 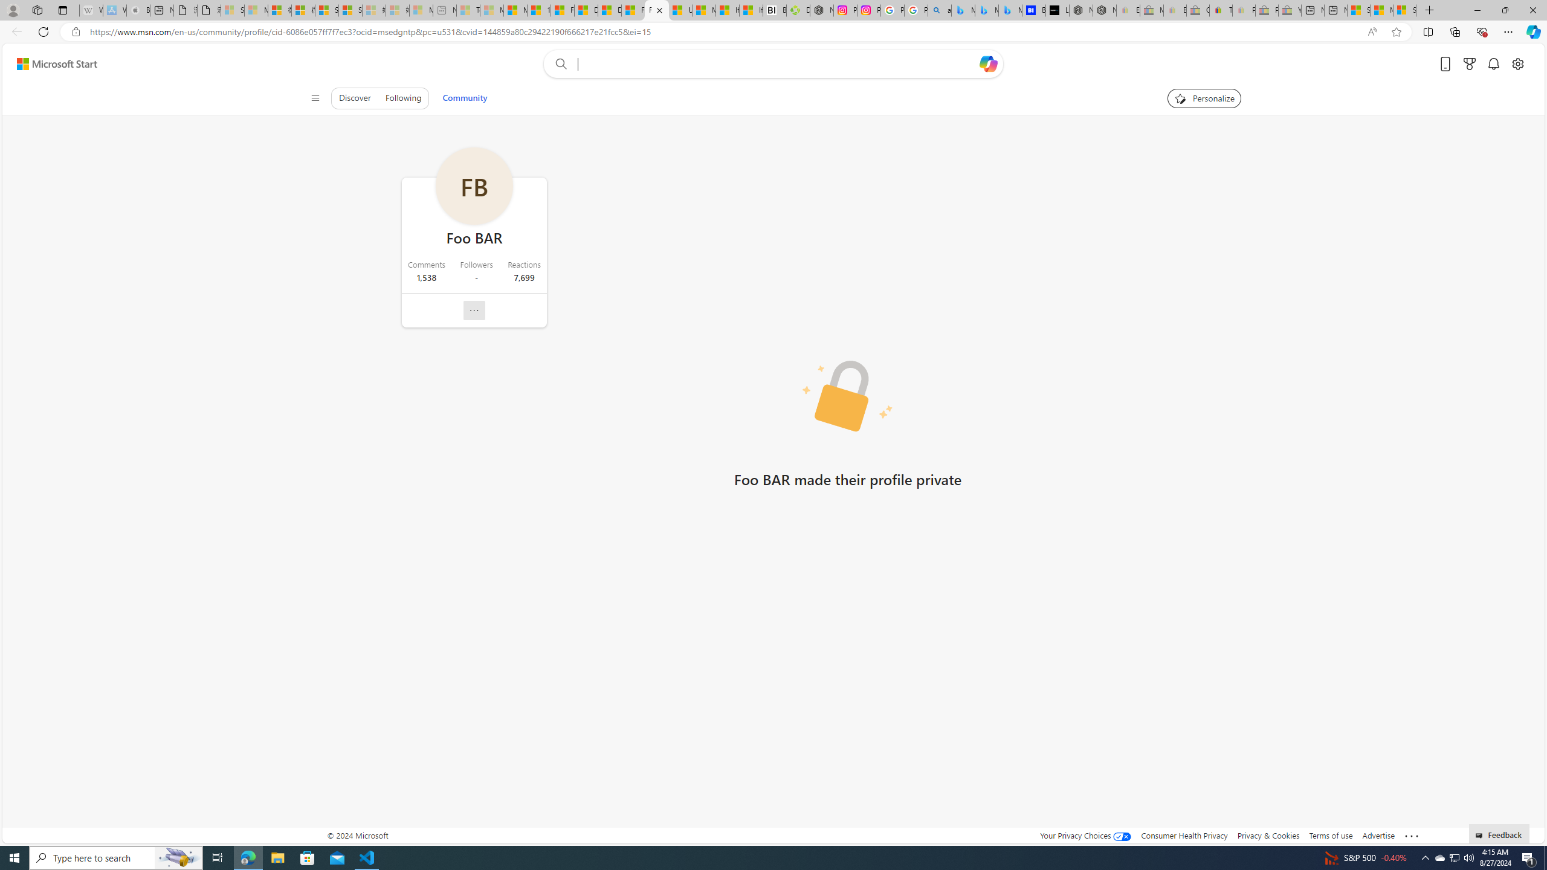 I want to click on Community, so click(x=465, y=98).